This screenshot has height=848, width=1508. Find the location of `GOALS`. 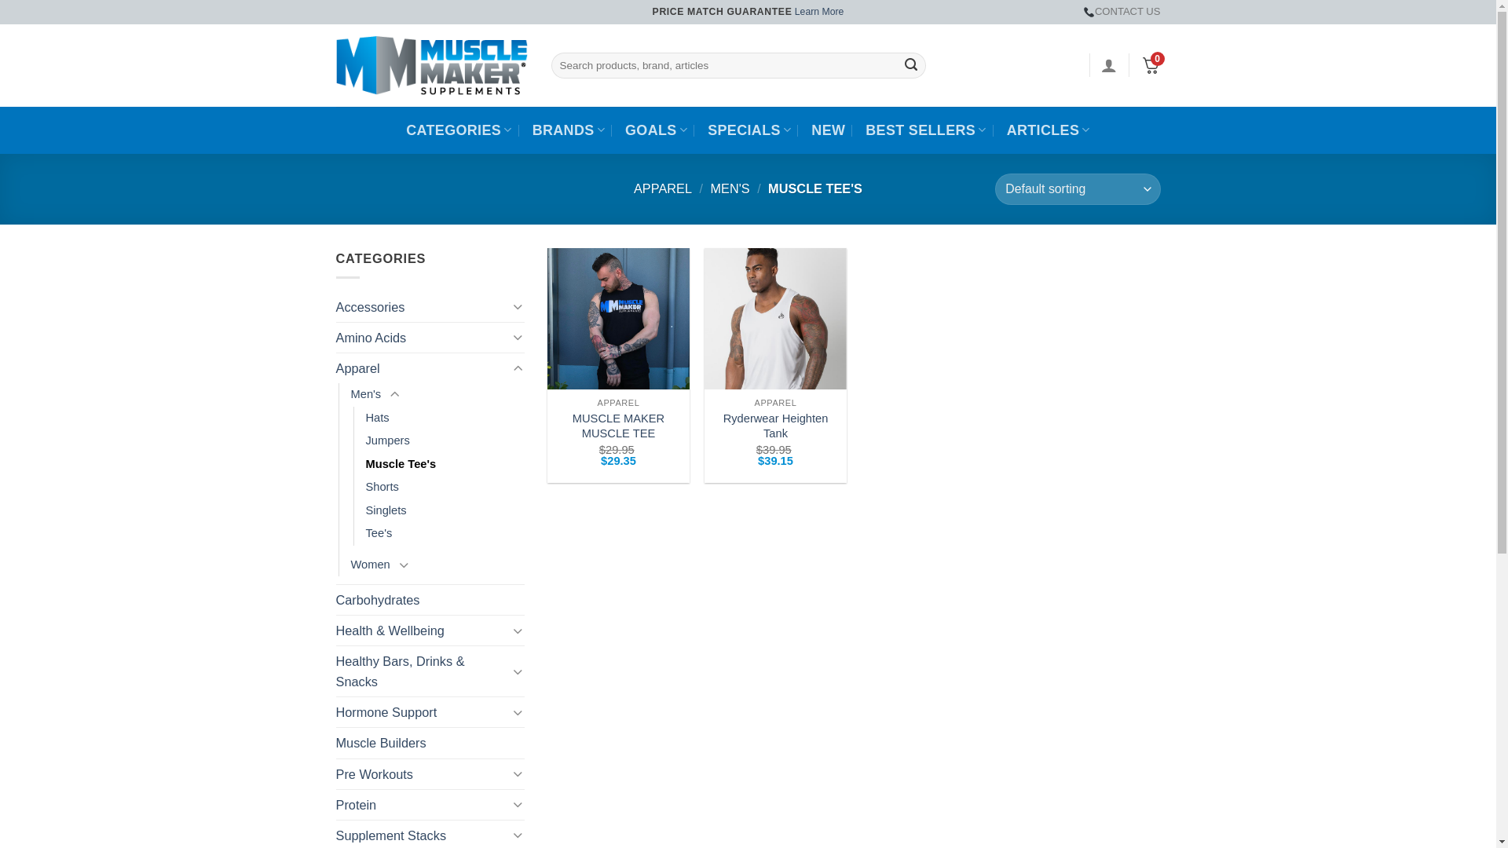

GOALS is located at coordinates (657, 130).